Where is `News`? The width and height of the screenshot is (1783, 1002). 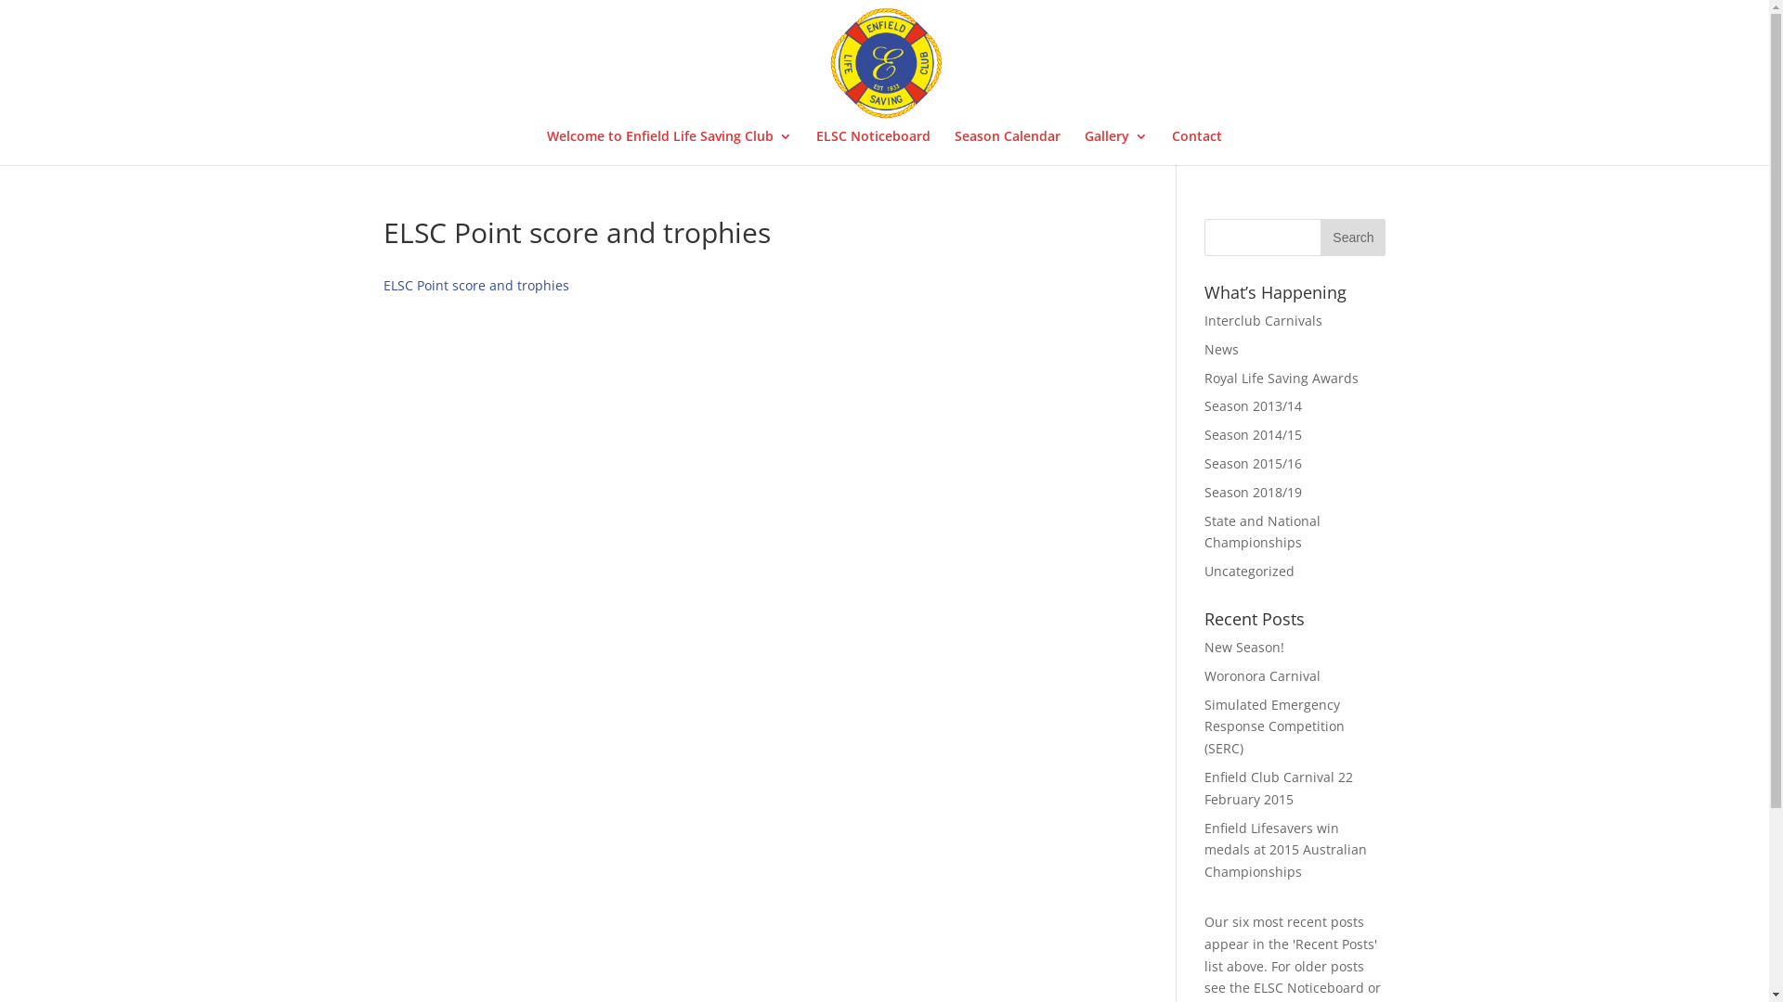
News is located at coordinates (1222, 349).